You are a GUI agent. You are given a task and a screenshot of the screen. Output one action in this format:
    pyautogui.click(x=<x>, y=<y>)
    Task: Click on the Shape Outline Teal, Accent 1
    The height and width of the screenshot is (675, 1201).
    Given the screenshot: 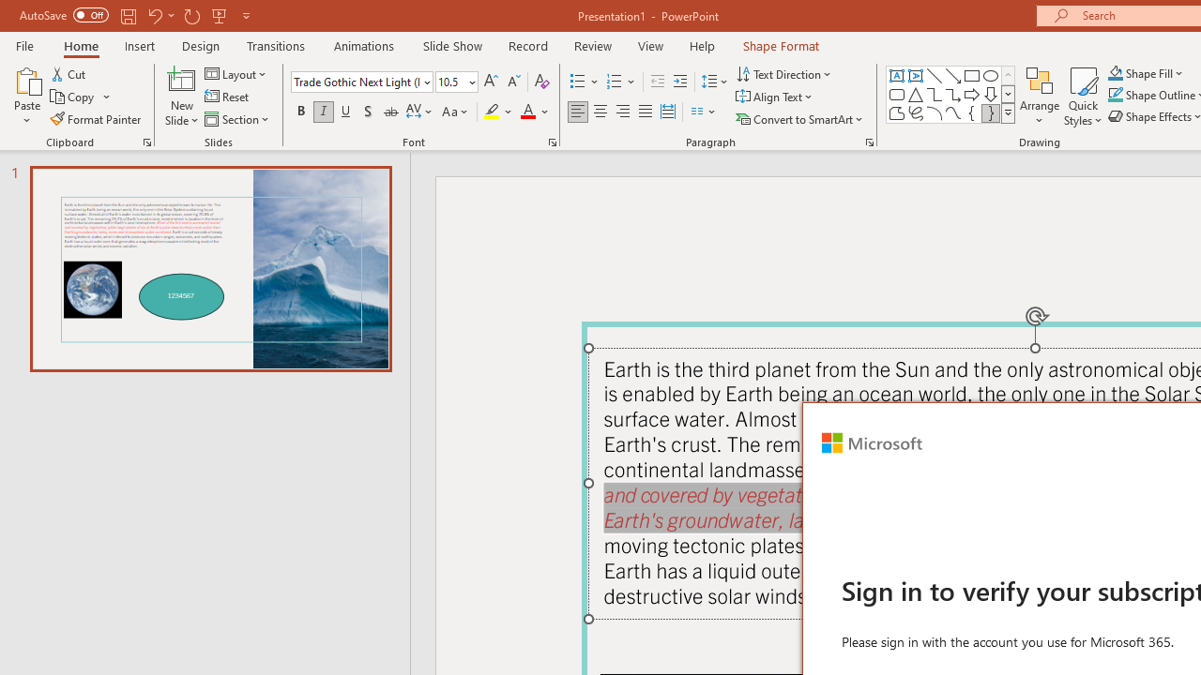 What is the action you would take?
    pyautogui.click(x=1115, y=96)
    